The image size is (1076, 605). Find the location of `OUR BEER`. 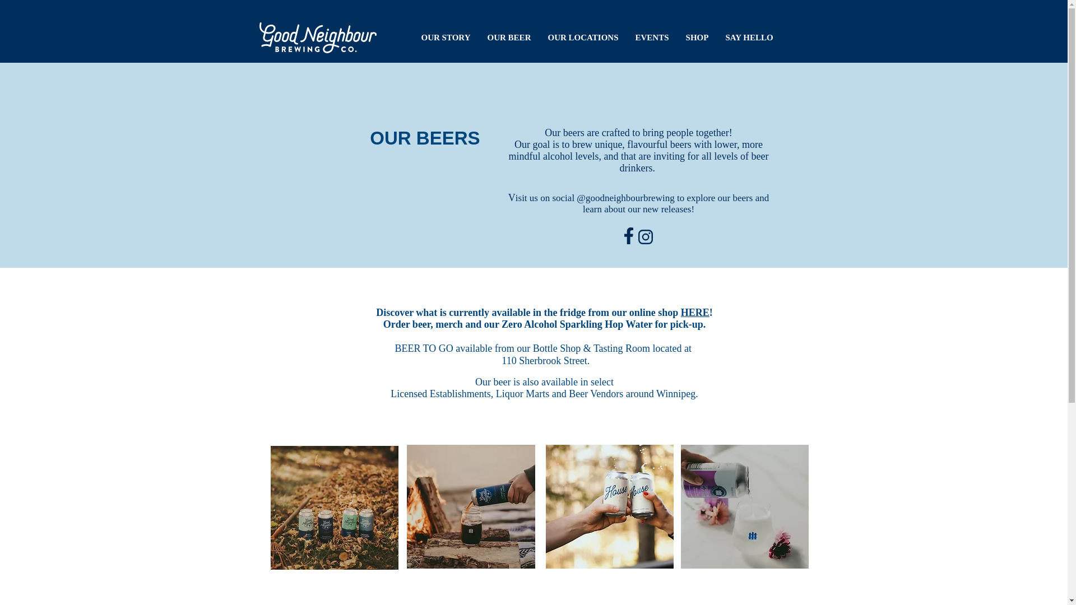

OUR BEER is located at coordinates (509, 38).